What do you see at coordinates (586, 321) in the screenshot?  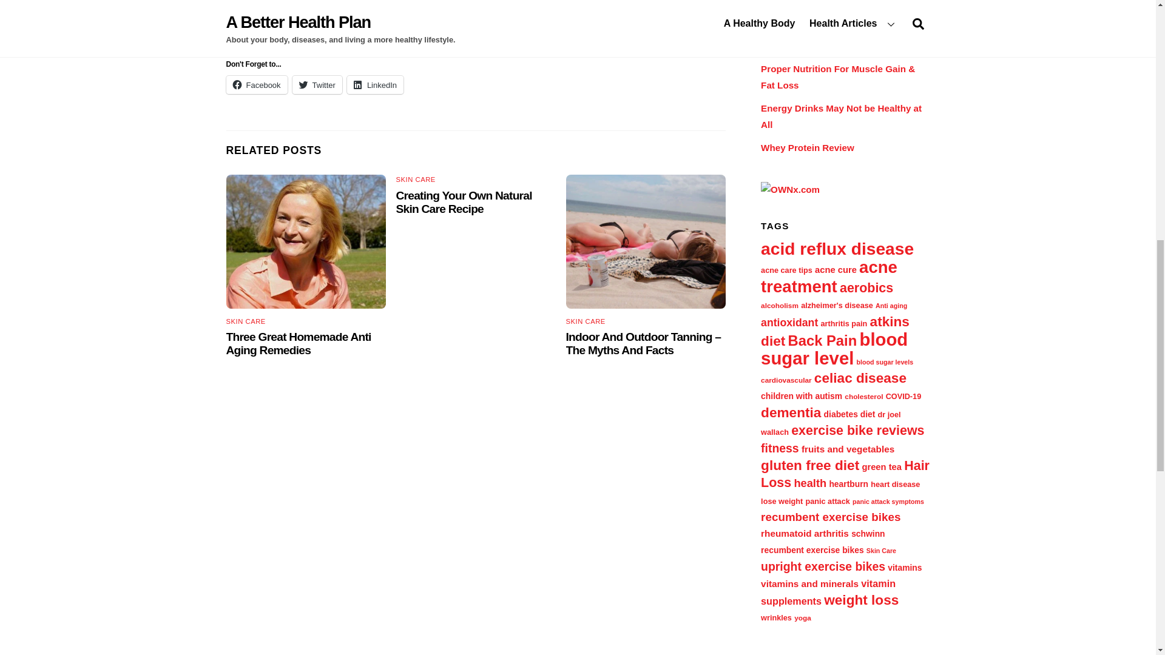 I see `SKIN CARE` at bounding box center [586, 321].